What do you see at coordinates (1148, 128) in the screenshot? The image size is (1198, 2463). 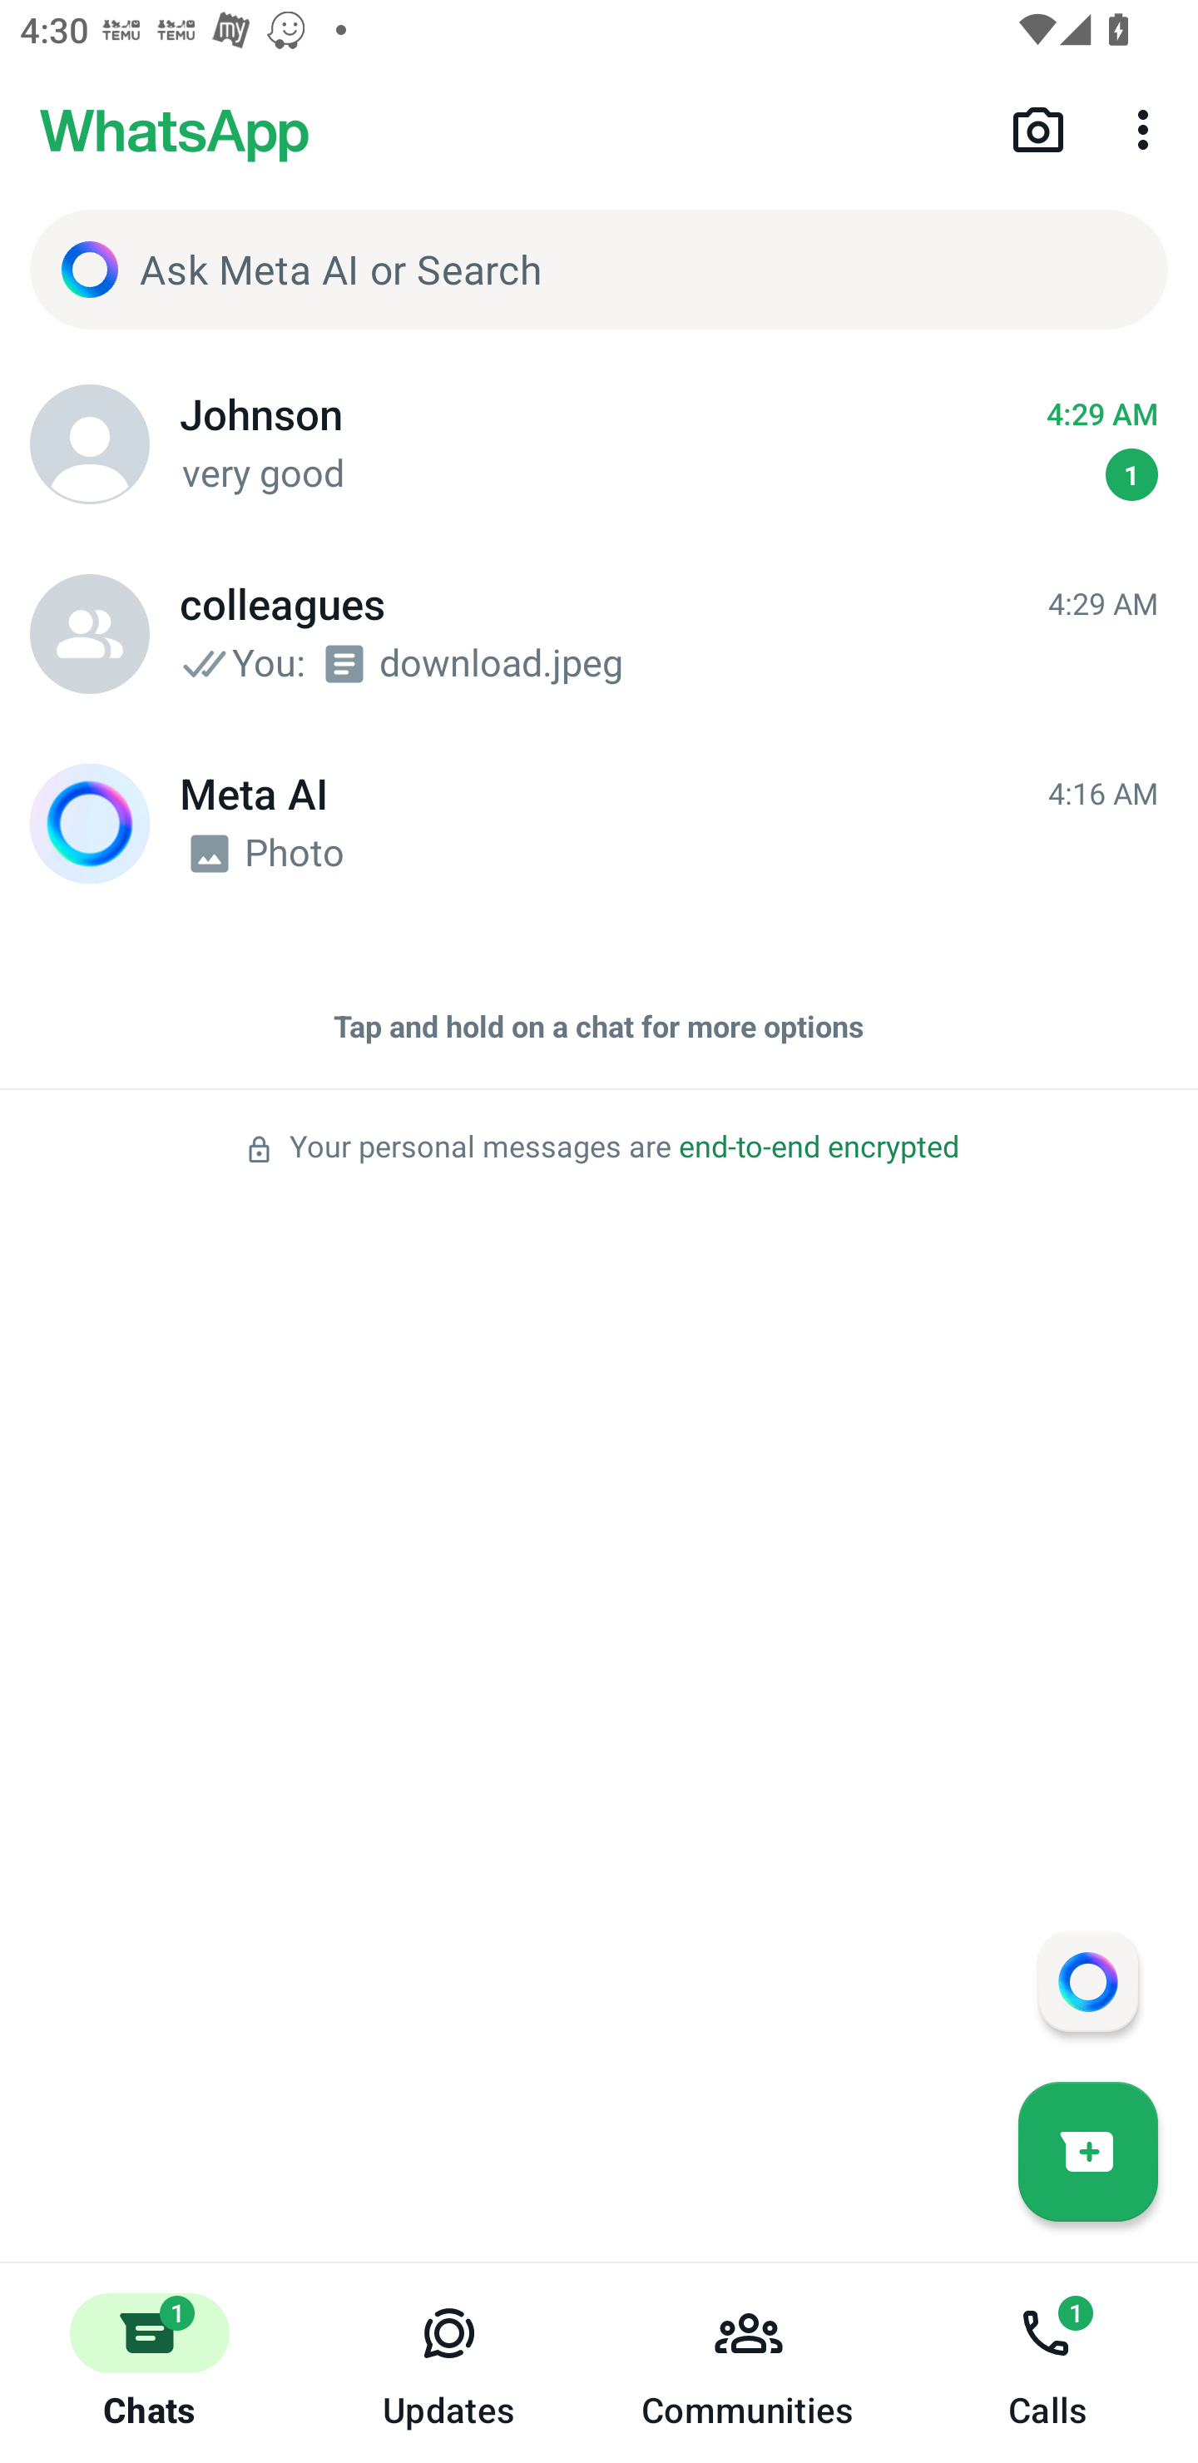 I see `More options` at bounding box center [1148, 128].